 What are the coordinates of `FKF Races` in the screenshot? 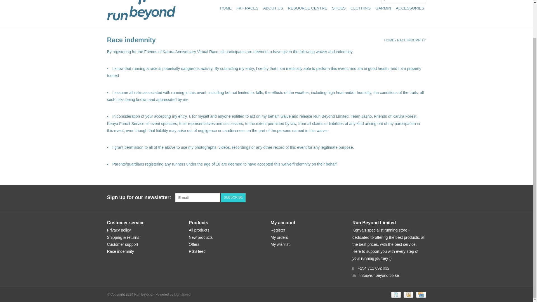 It's located at (247, 8).